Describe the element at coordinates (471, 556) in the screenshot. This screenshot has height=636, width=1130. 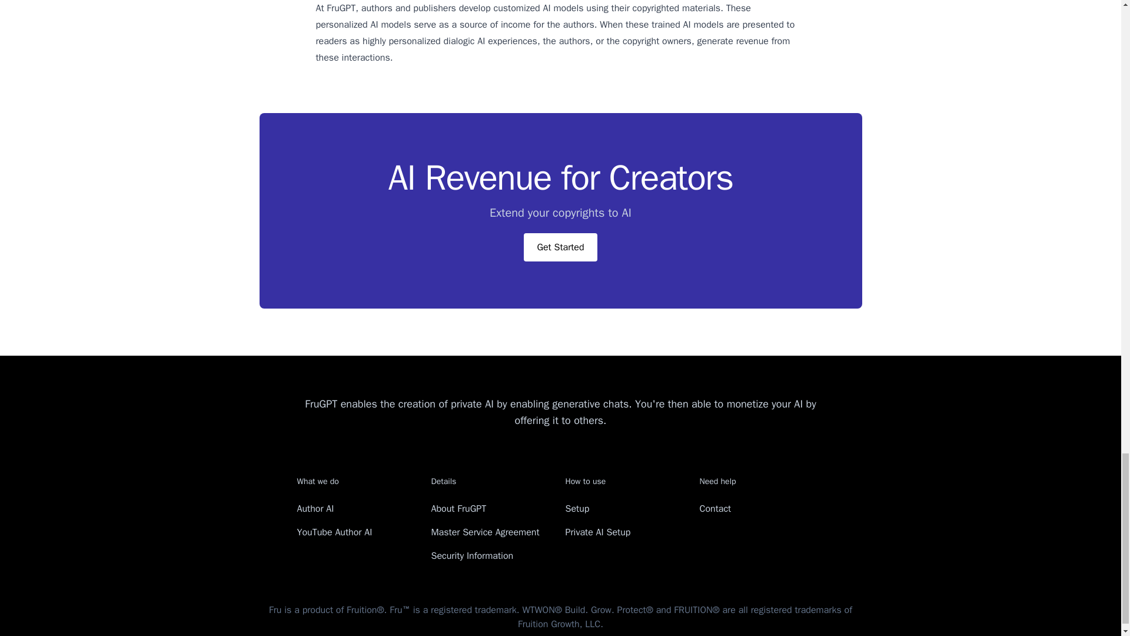
I see `Security Information` at that location.